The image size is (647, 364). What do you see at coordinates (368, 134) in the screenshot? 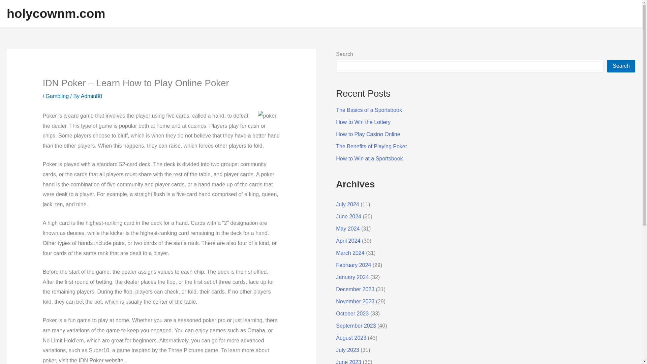
I see `How to Play Casino Online` at bounding box center [368, 134].